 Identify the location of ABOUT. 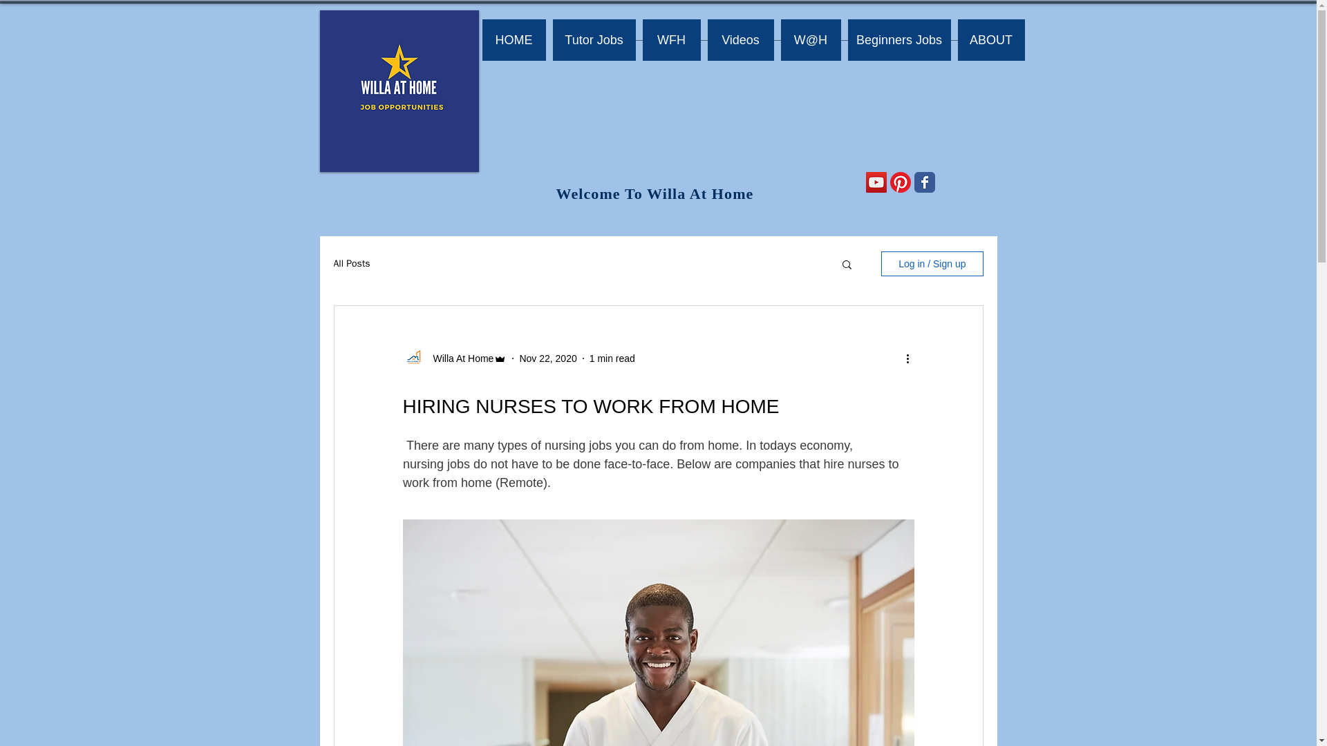
(991, 40).